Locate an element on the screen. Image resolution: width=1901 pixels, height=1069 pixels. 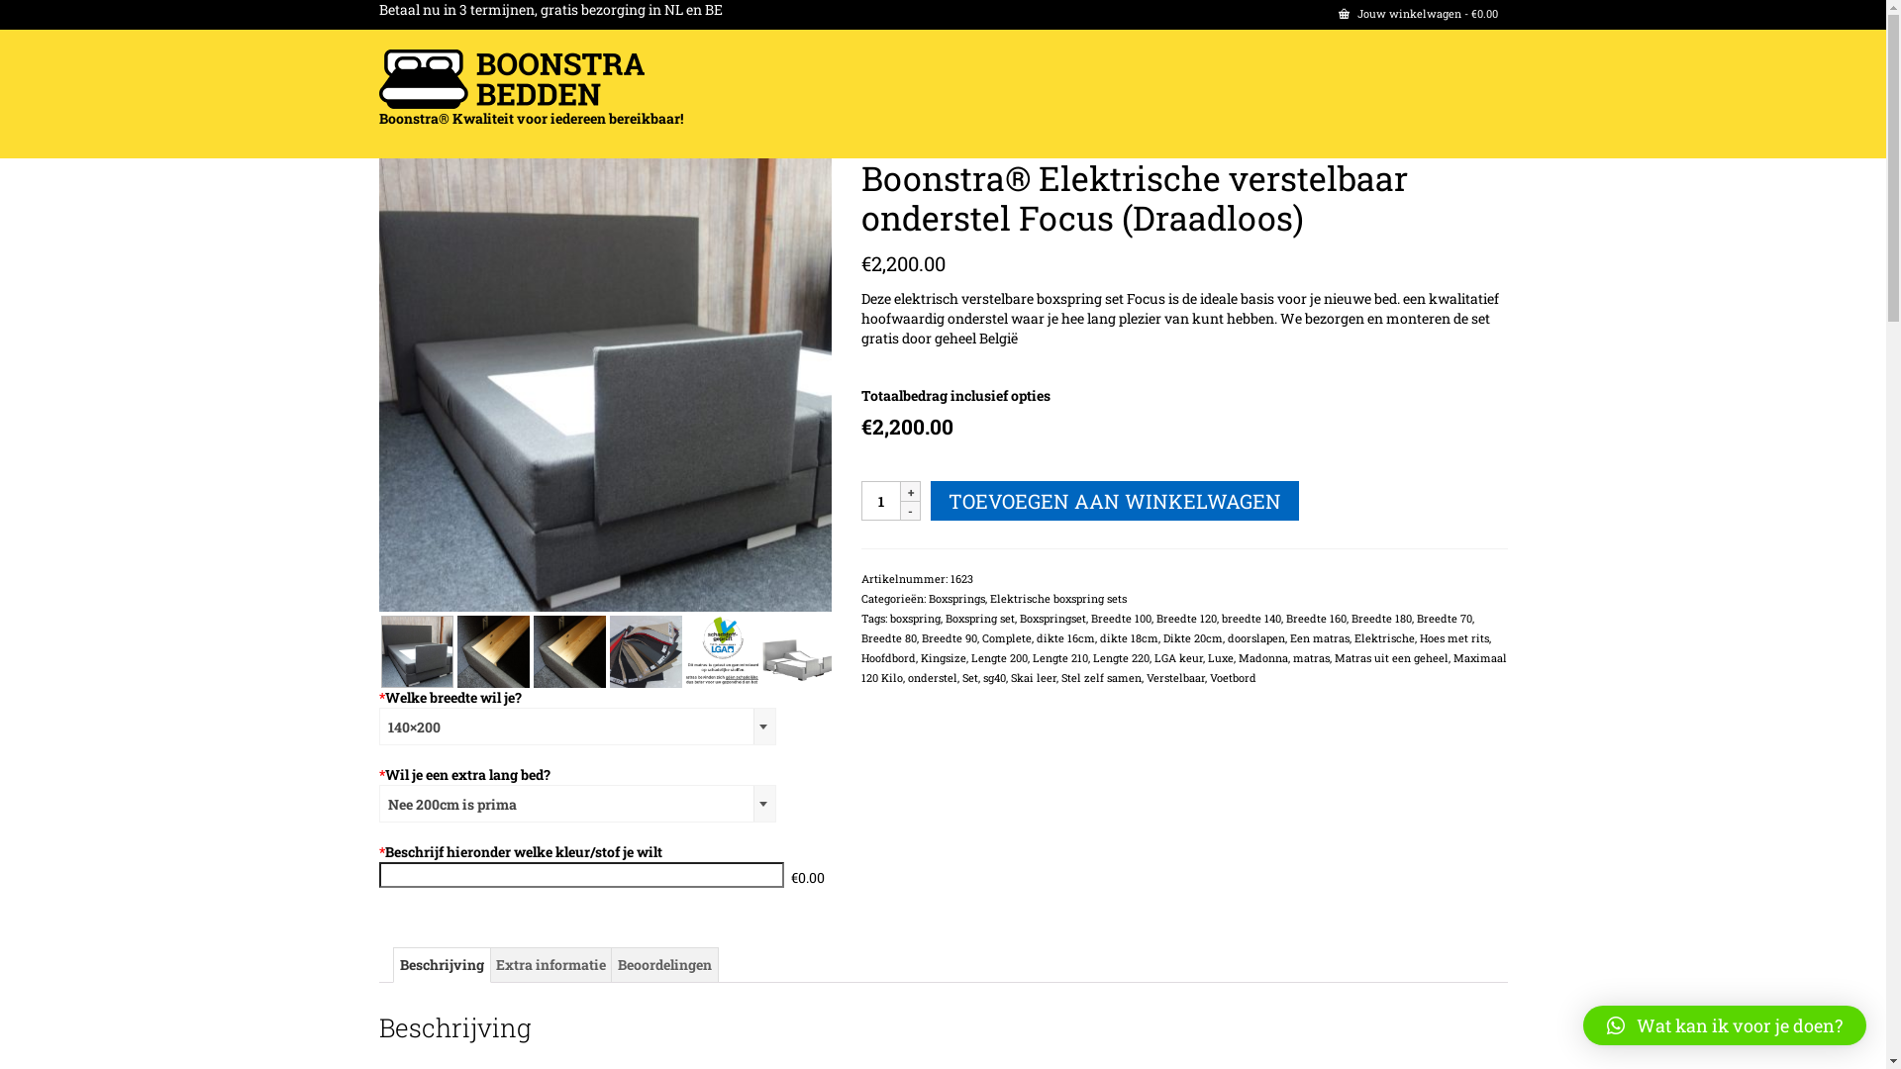
Breedte 180 is located at coordinates (1382, 618).